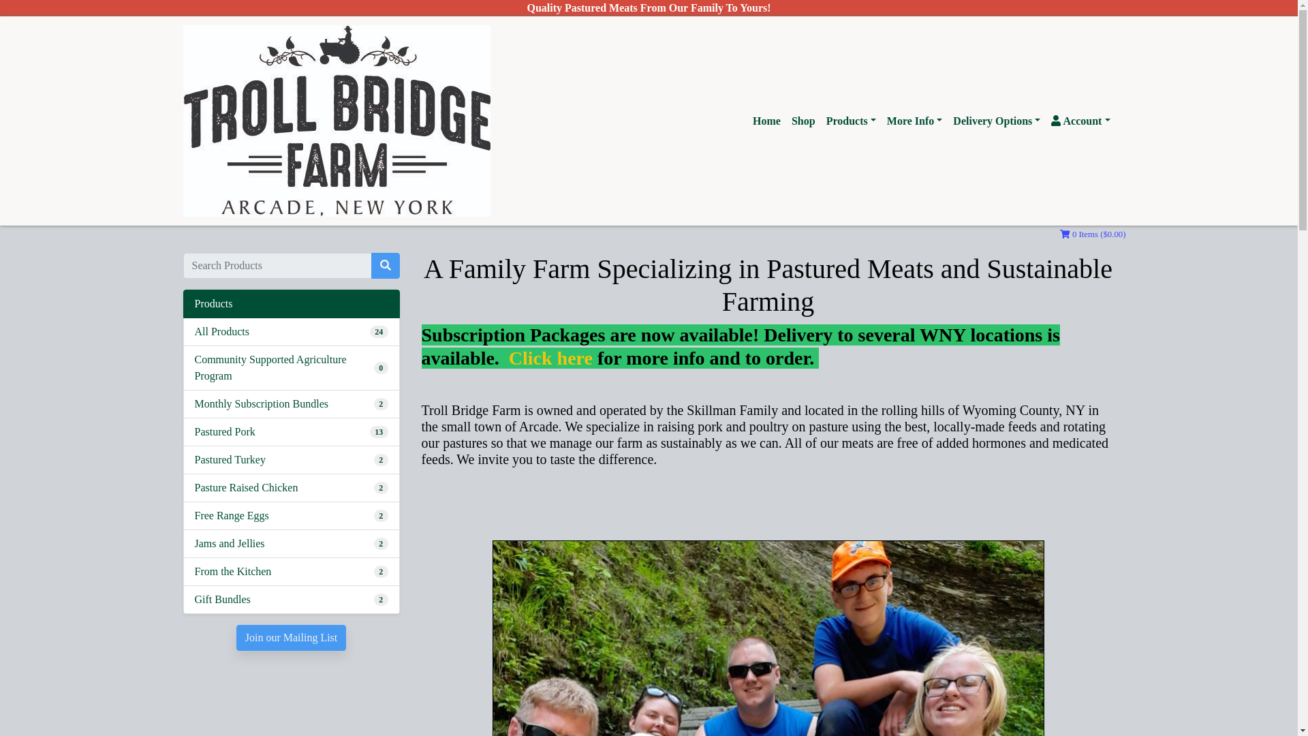 This screenshot has width=1308, height=736. What do you see at coordinates (1080, 121) in the screenshot?
I see `Account` at bounding box center [1080, 121].